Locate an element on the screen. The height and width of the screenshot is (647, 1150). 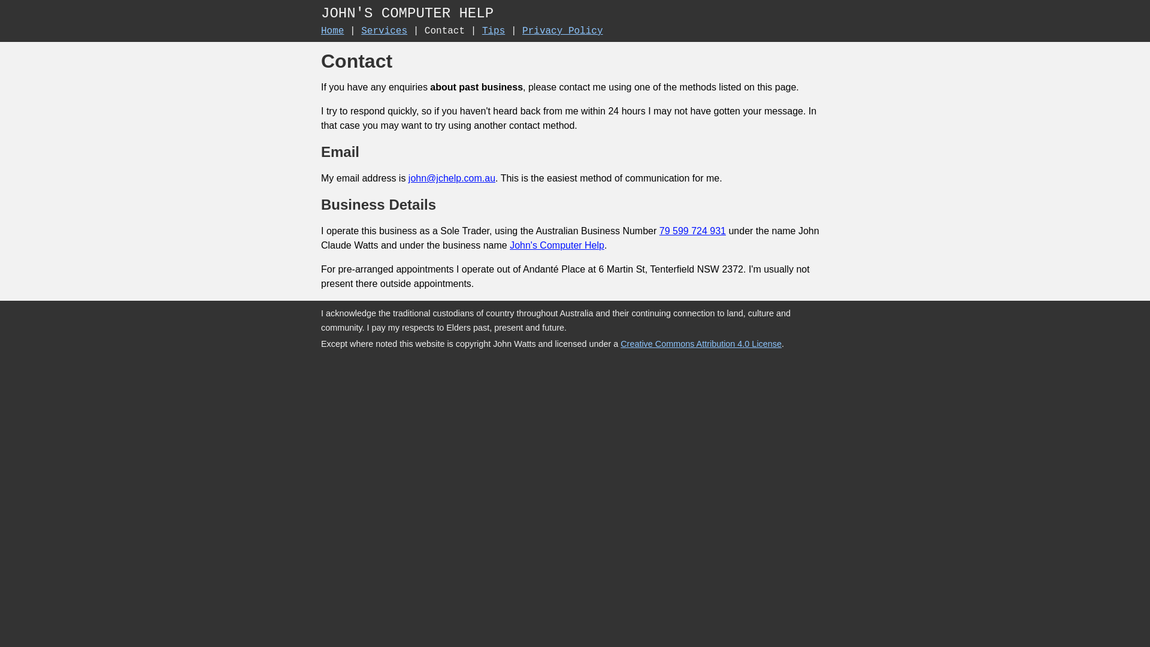
79 599 724 931 is located at coordinates (692, 231).